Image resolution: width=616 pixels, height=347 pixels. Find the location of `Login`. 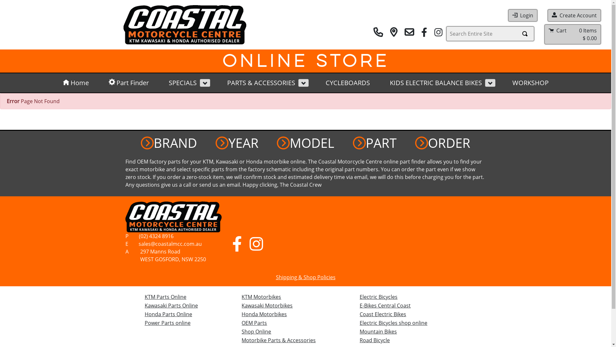

Login is located at coordinates (523, 15).